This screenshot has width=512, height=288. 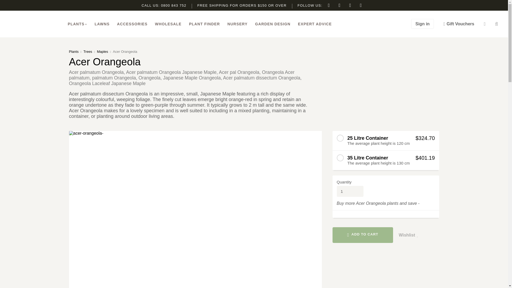 I want to click on LAWNS, so click(x=102, y=24).